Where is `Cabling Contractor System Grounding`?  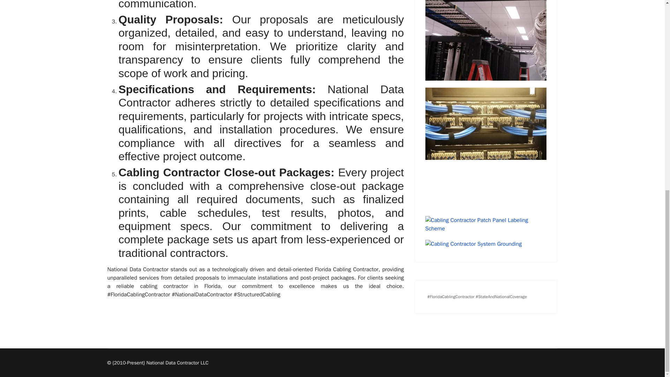 Cabling Contractor System Grounding is located at coordinates (486, 244).